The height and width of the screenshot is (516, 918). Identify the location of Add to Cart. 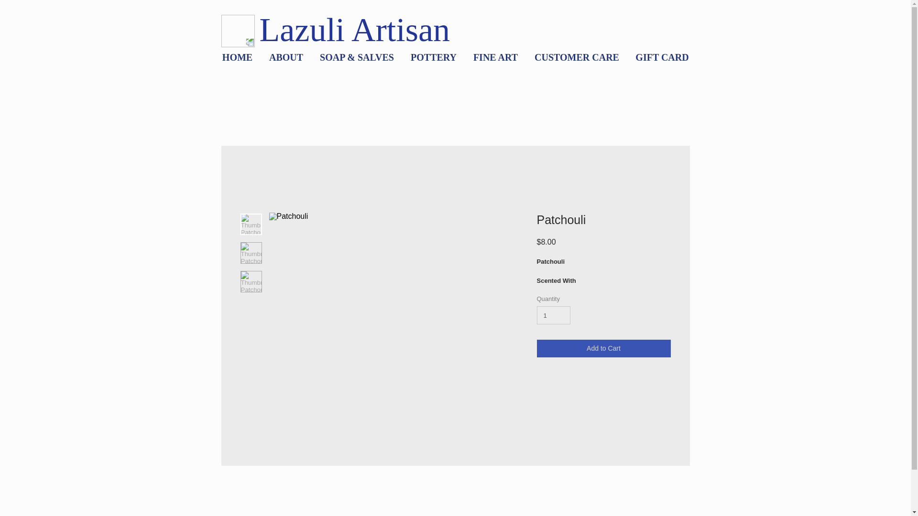
(603, 348).